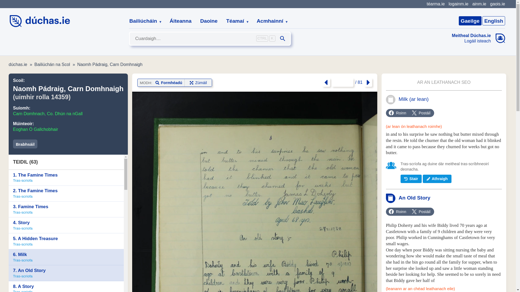  I want to click on logainm.ie, so click(458, 4).